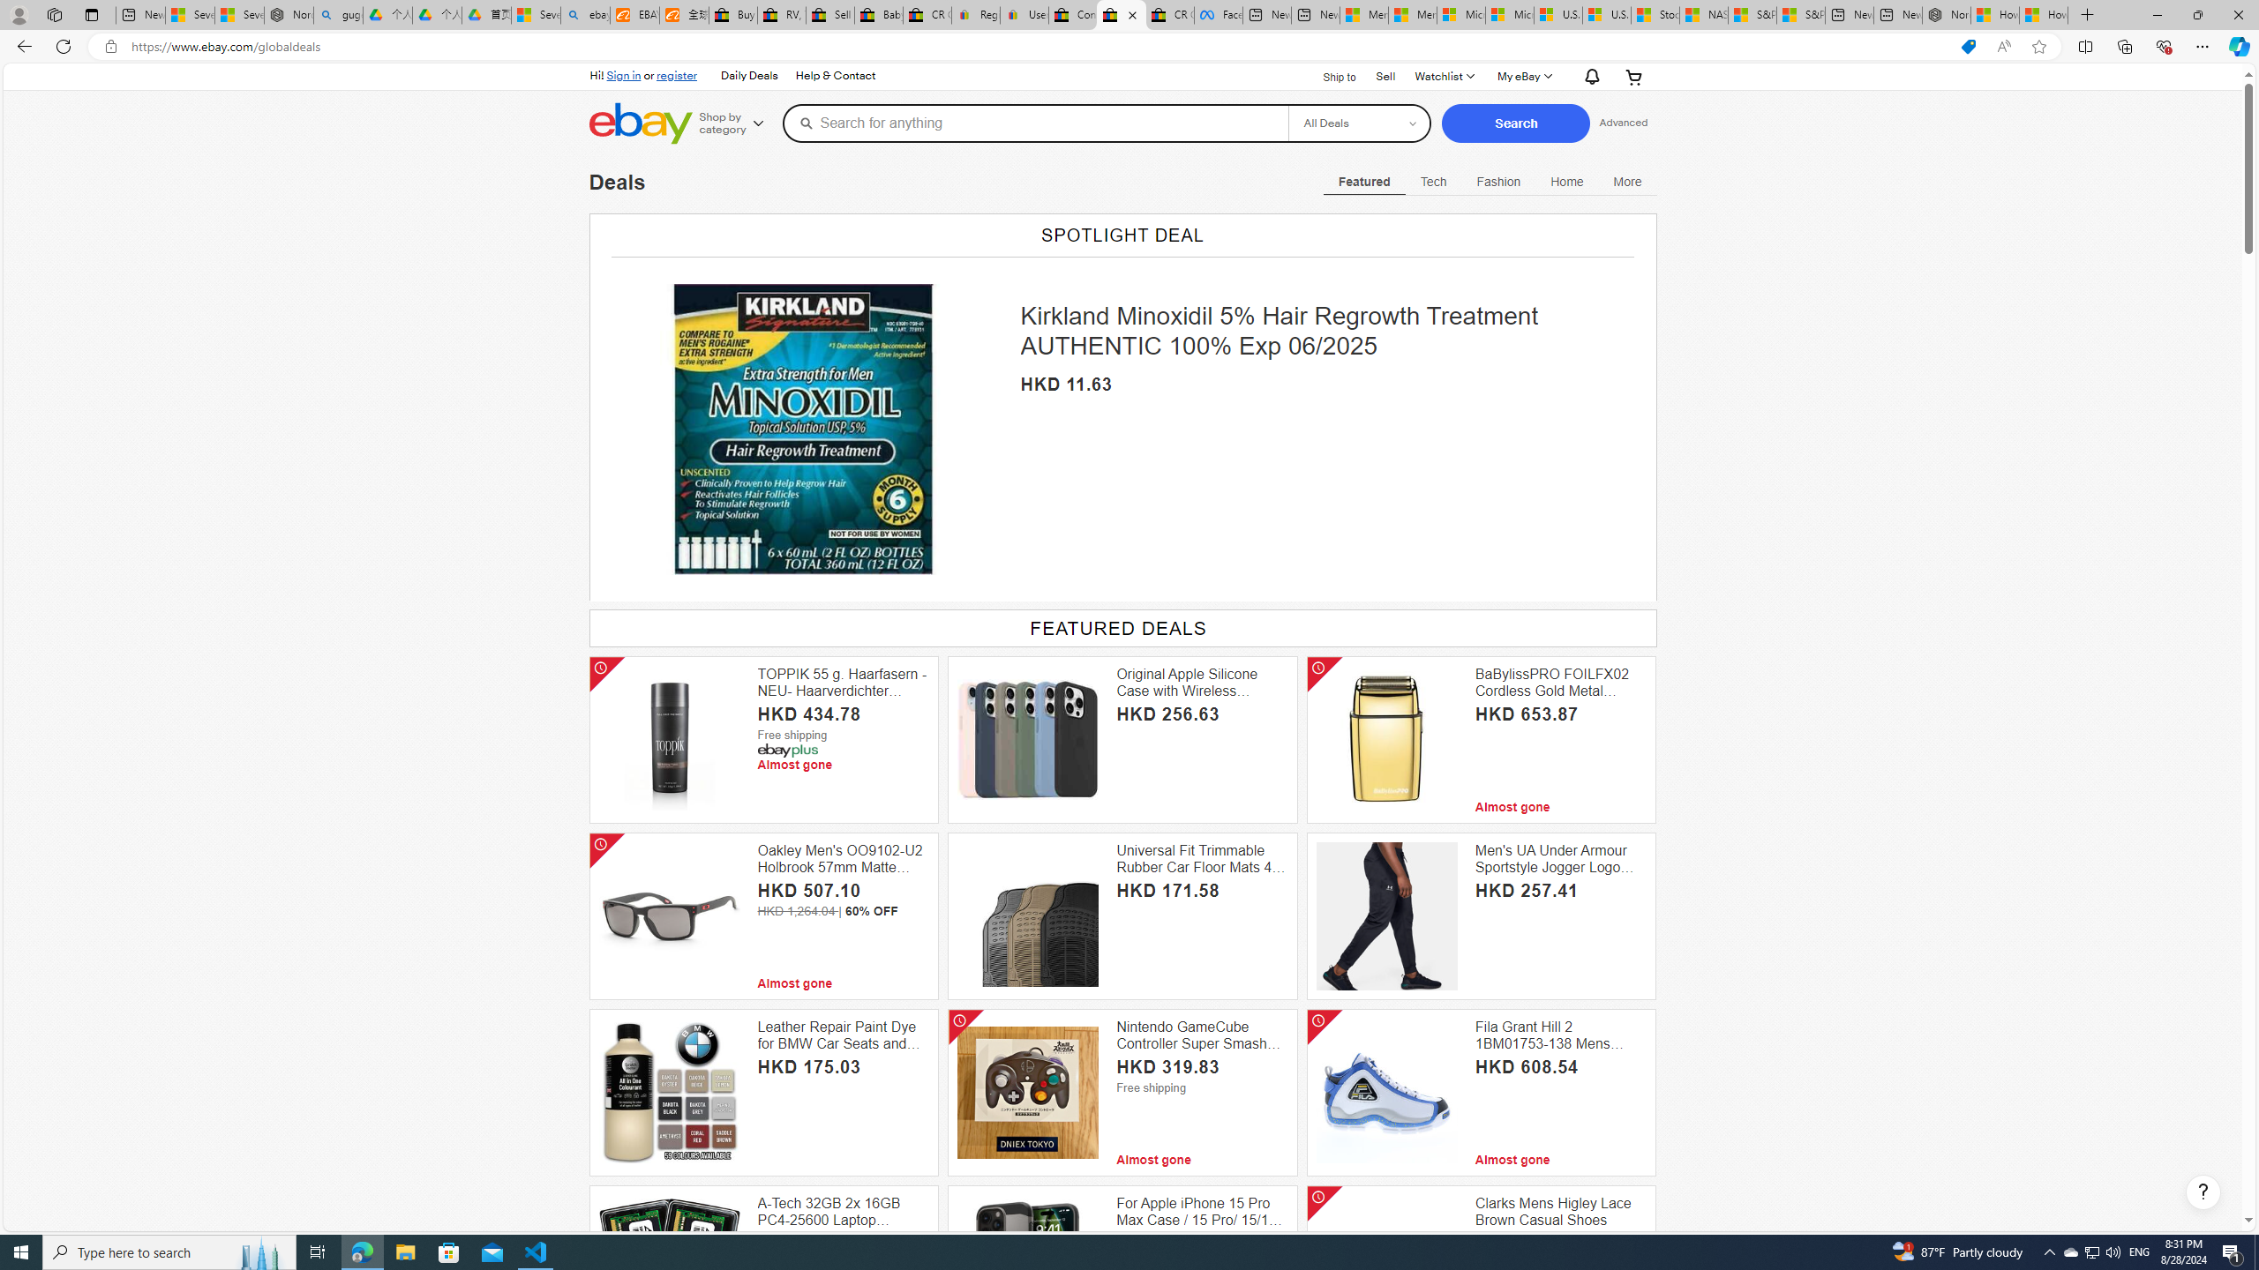 The image size is (2259, 1270). I want to click on Add this page to favorites (Ctrl+D), so click(2040, 47).